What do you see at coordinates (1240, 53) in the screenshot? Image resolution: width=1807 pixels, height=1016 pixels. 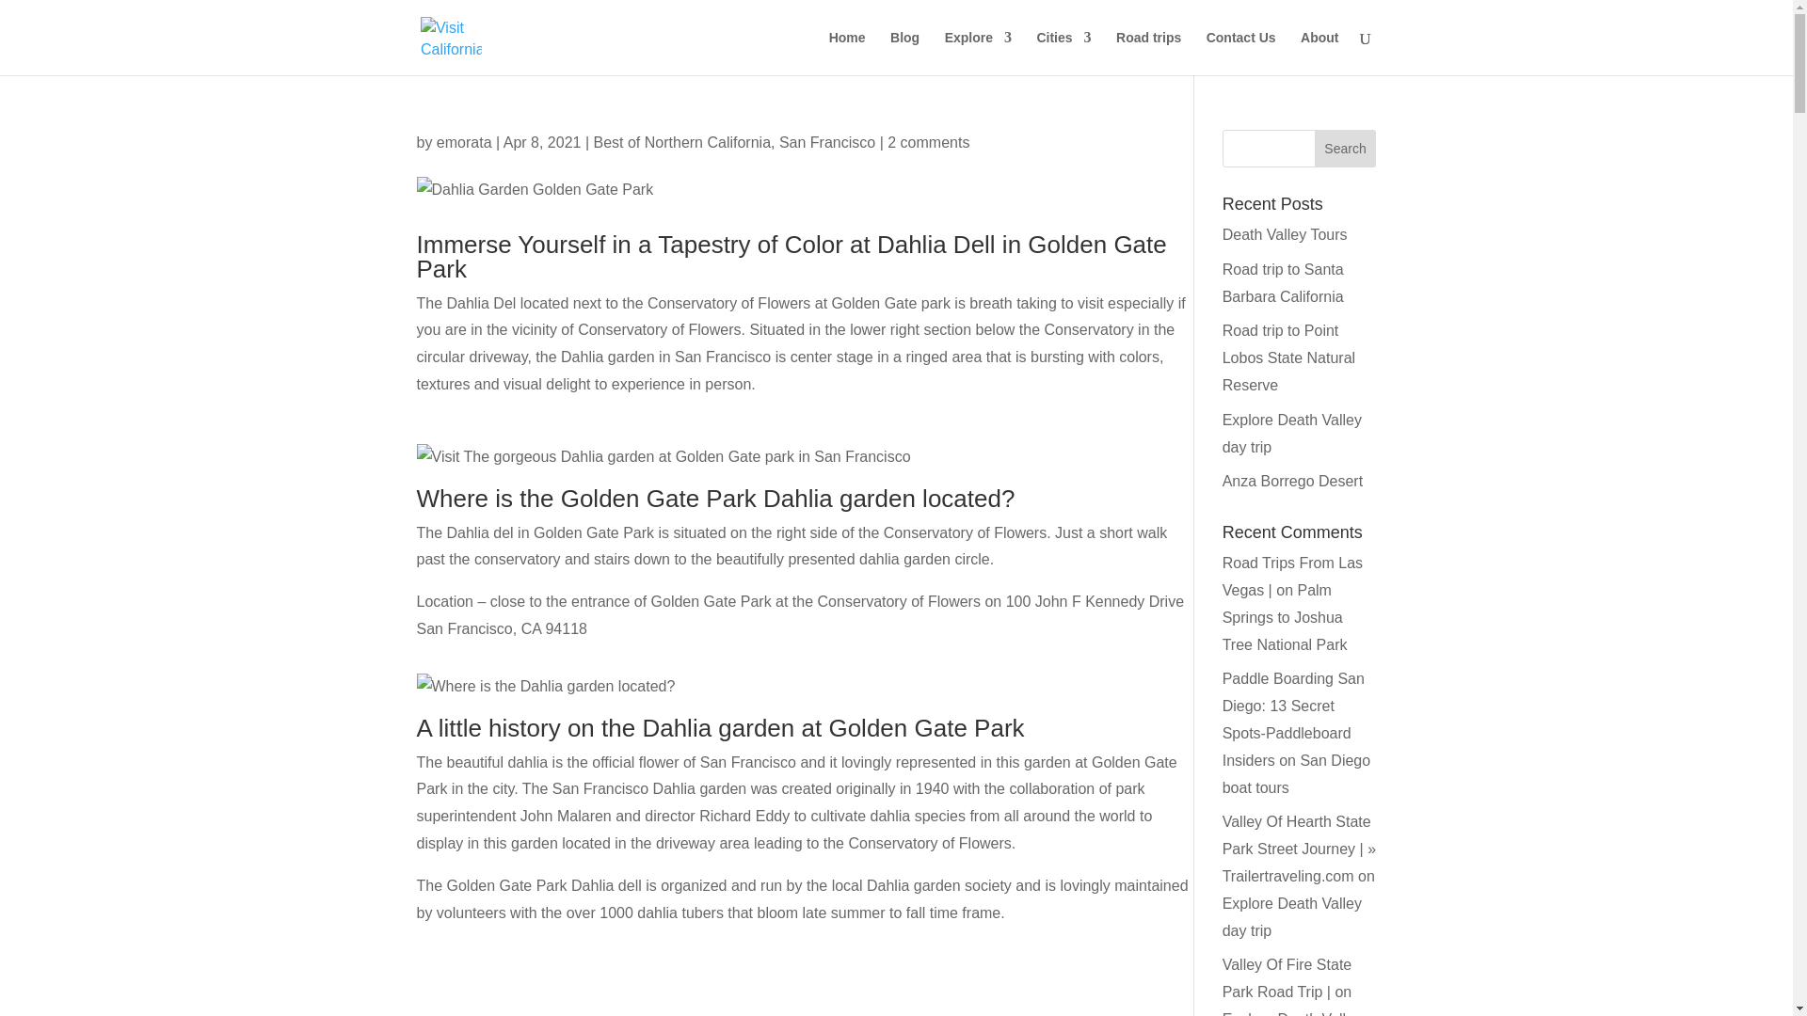 I see `Contact Us` at bounding box center [1240, 53].